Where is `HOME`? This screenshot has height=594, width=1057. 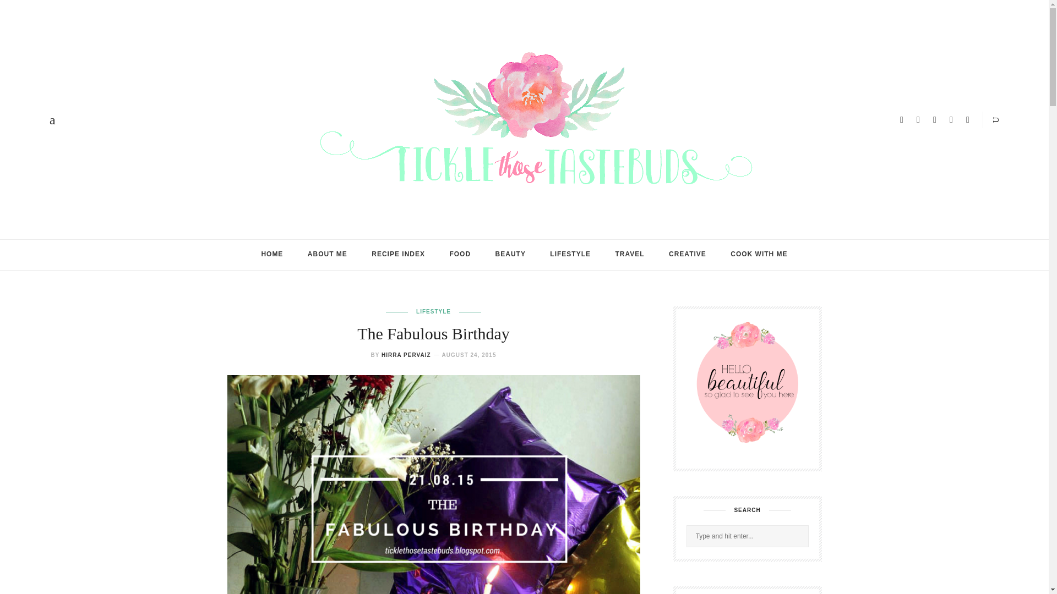 HOME is located at coordinates (271, 254).